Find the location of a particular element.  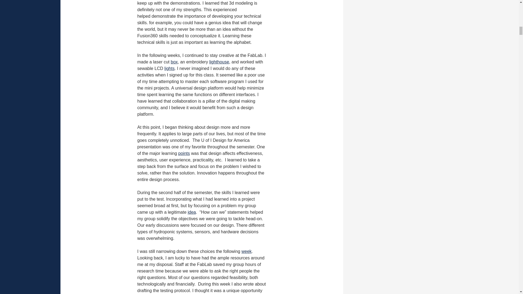

lights is located at coordinates (169, 69).